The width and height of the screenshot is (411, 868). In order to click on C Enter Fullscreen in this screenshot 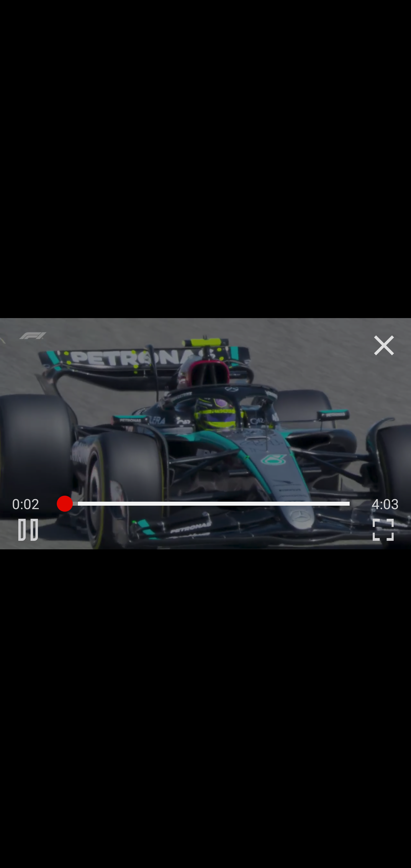, I will do `click(383, 529)`.